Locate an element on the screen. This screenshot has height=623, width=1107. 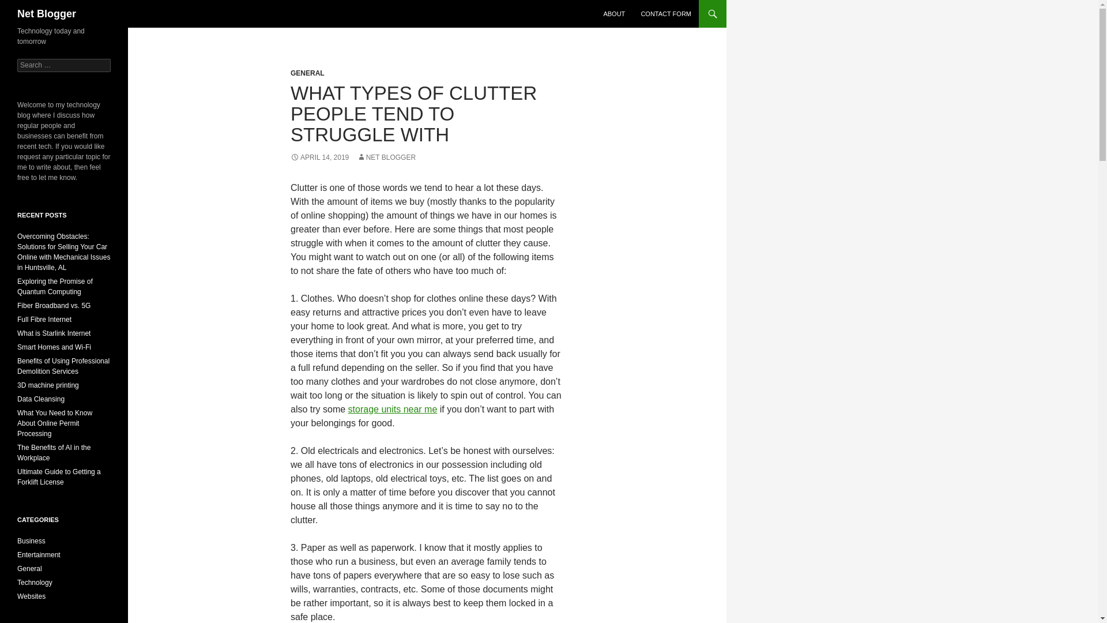
Smart Homes and Wi-Fi is located at coordinates (54, 347).